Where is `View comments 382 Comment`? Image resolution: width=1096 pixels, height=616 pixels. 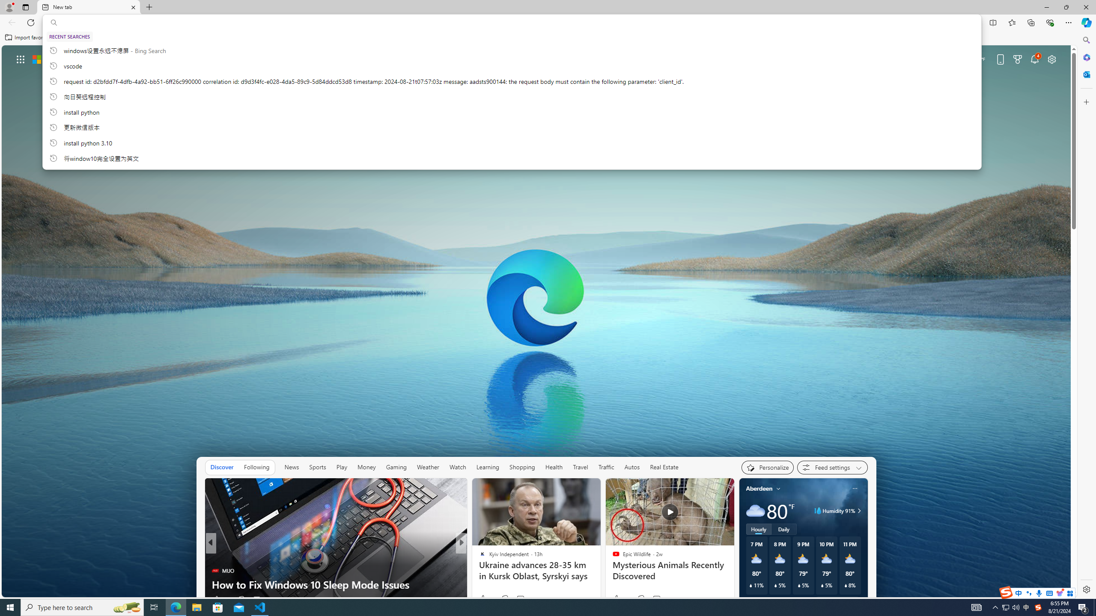 View comments 382 Comment is located at coordinates (521, 600).